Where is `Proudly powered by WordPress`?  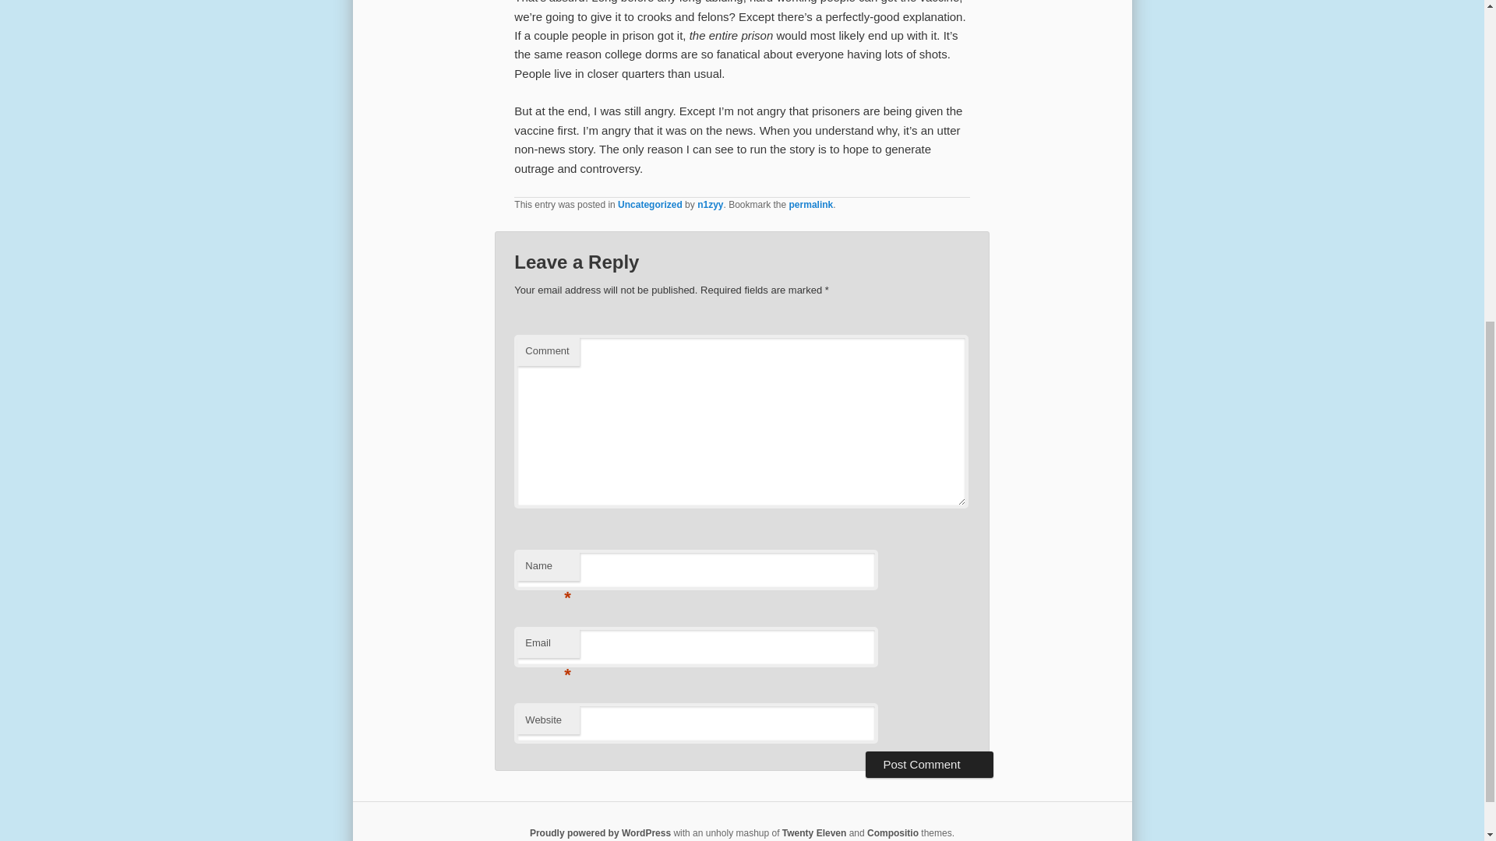
Proudly powered by WordPress is located at coordinates (600, 832).